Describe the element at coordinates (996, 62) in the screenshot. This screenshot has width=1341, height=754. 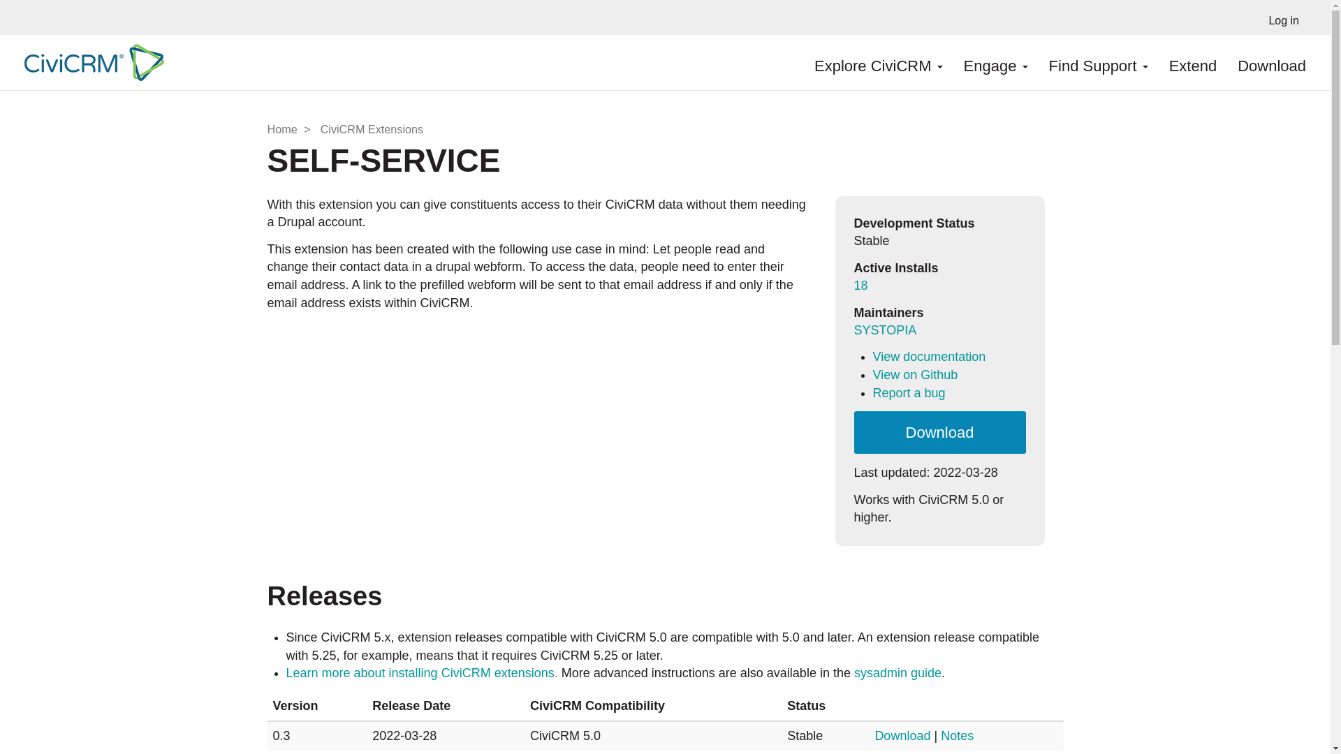
I see `Engage` at that location.